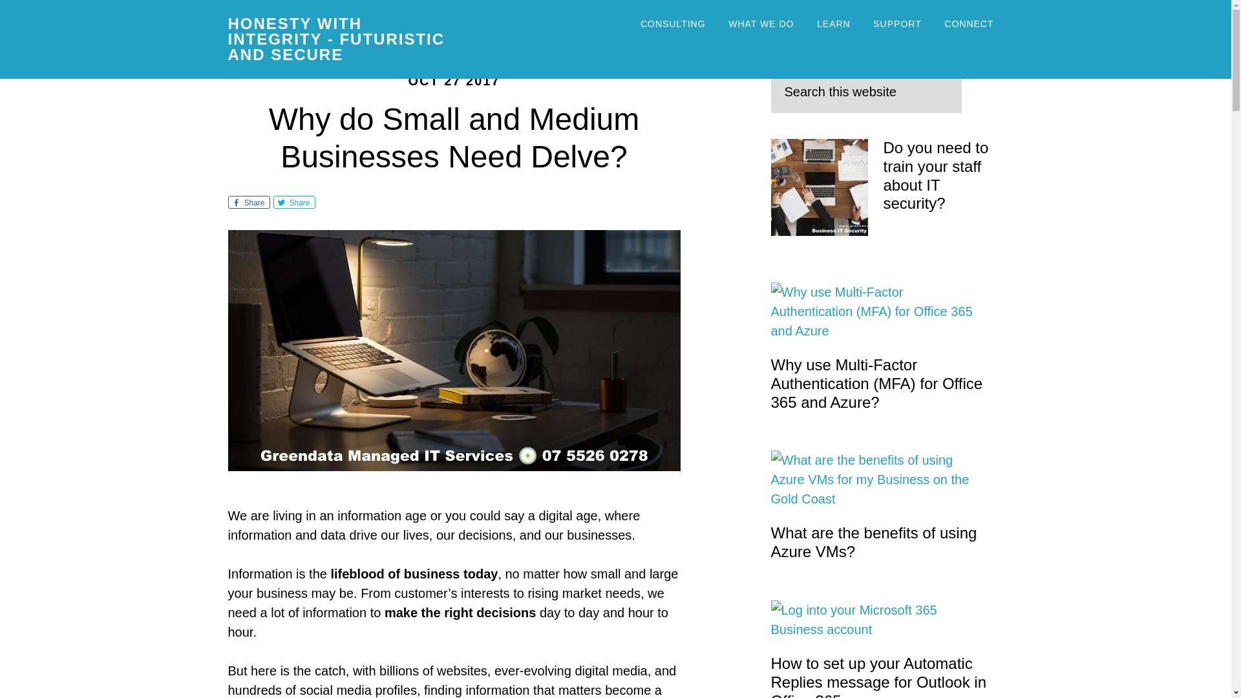  What do you see at coordinates (248, 202) in the screenshot?
I see `Share` at bounding box center [248, 202].